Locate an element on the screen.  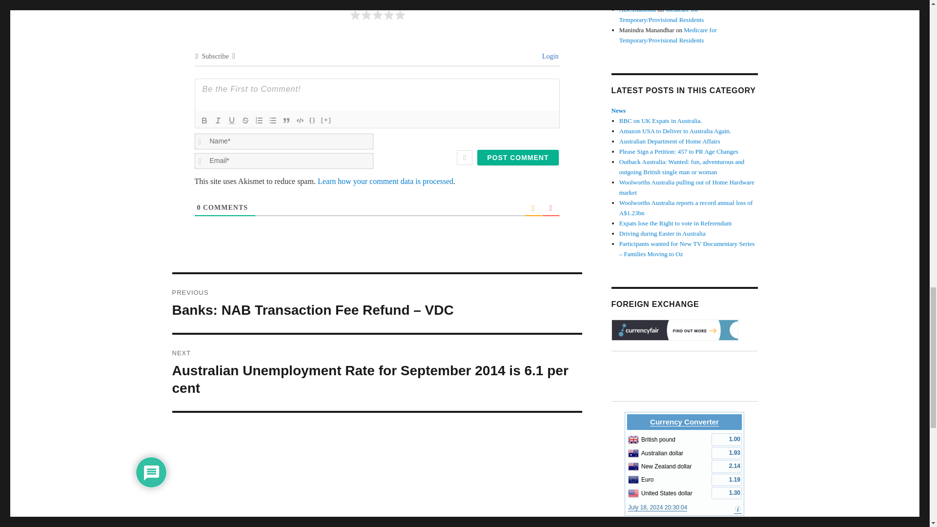
Blockquote is located at coordinates (286, 121).